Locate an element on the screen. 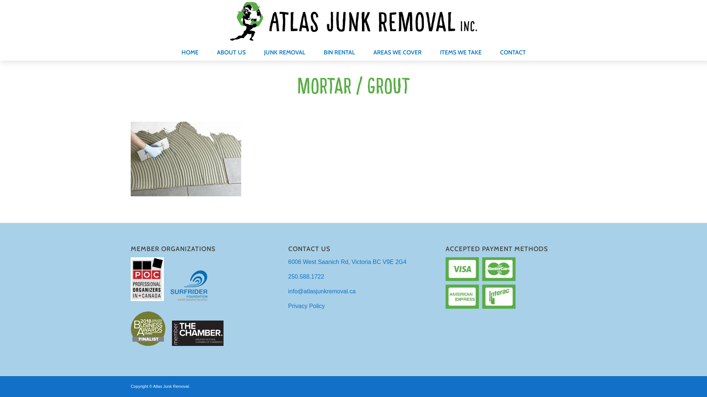  ABOUT US is located at coordinates (231, 51).